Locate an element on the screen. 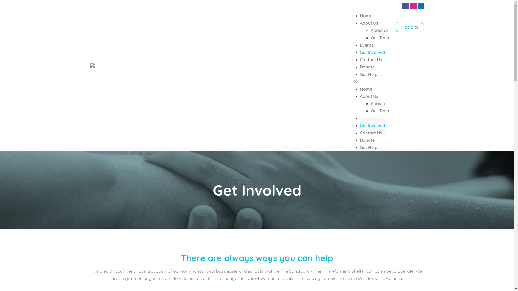 Image resolution: width=518 pixels, height=291 pixels. Get Involved is located at coordinates (373, 52).